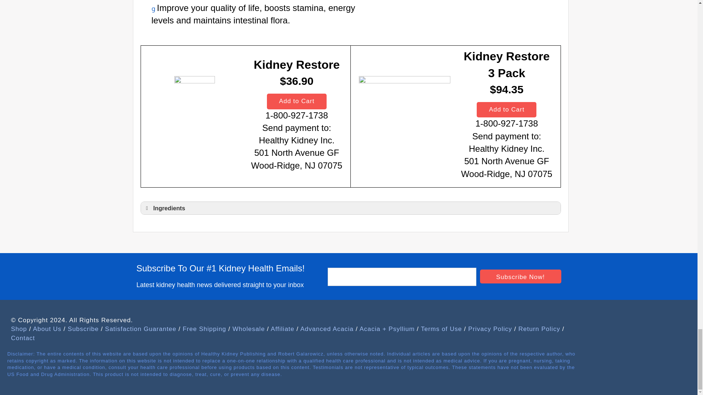 The height and width of the screenshot is (395, 703). Describe the element at coordinates (520, 276) in the screenshot. I see `Subscribe Now!` at that location.